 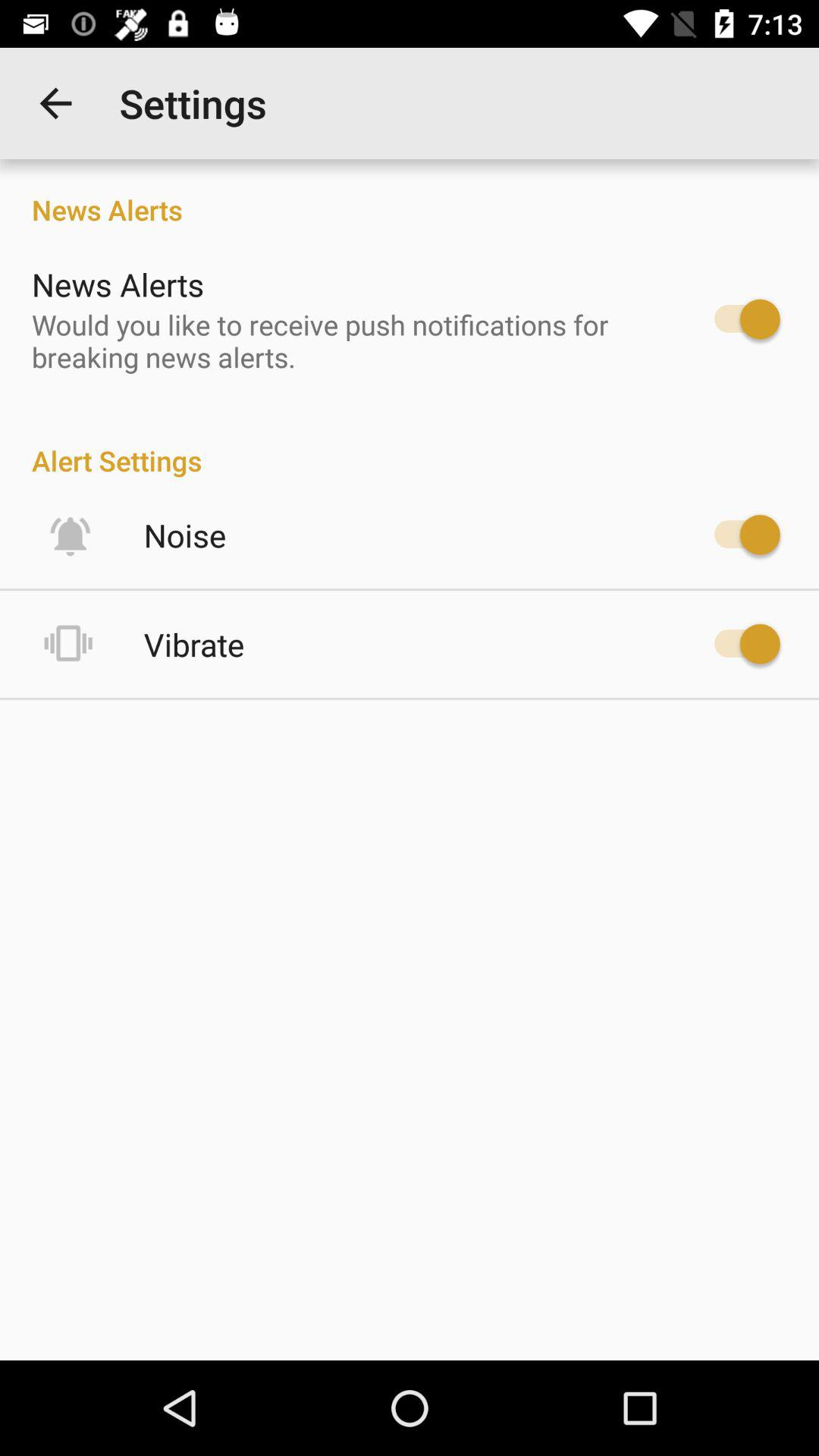 I want to click on turn on the item below alert settings, so click(x=185, y=535).